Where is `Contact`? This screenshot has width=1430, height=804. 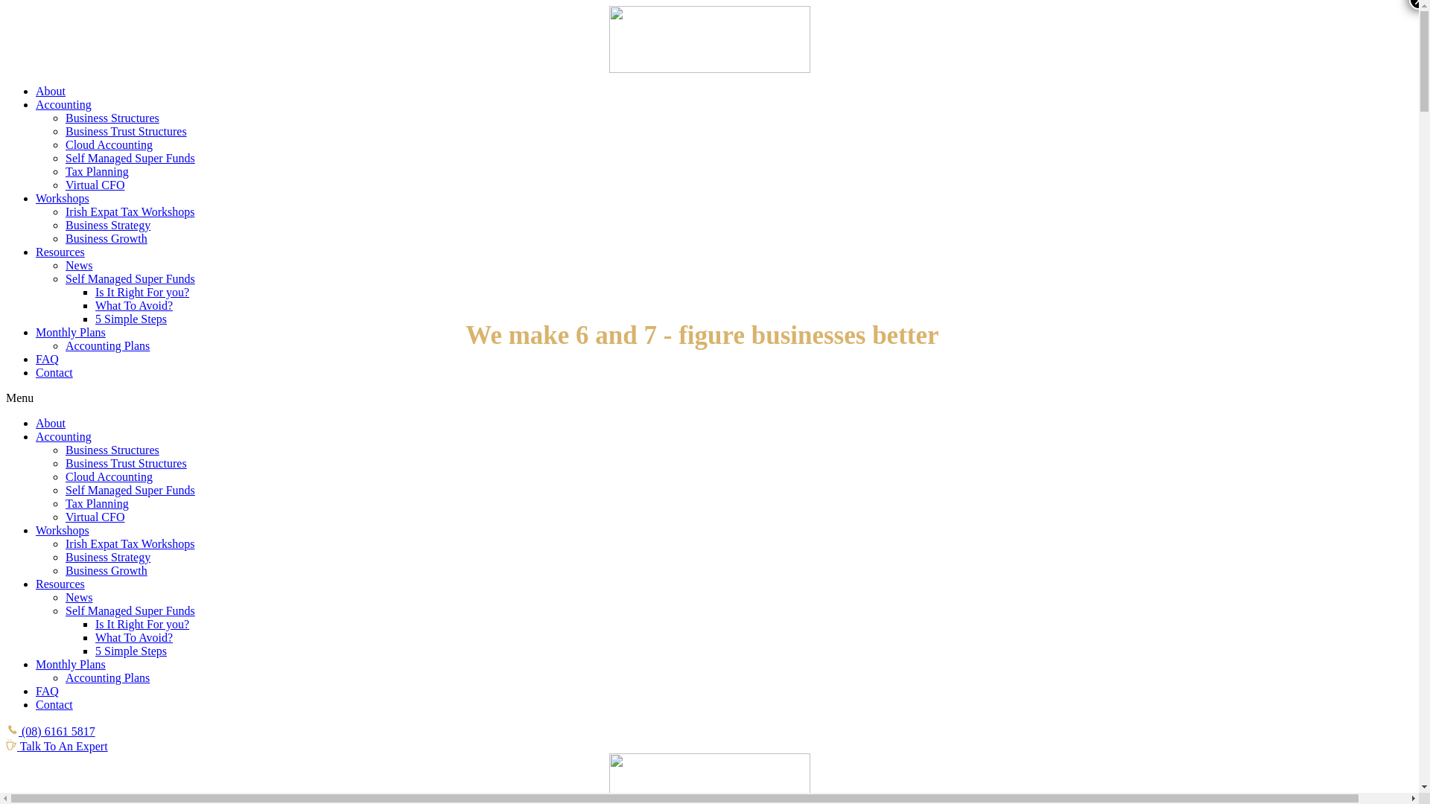 Contact is located at coordinates (54, 704).